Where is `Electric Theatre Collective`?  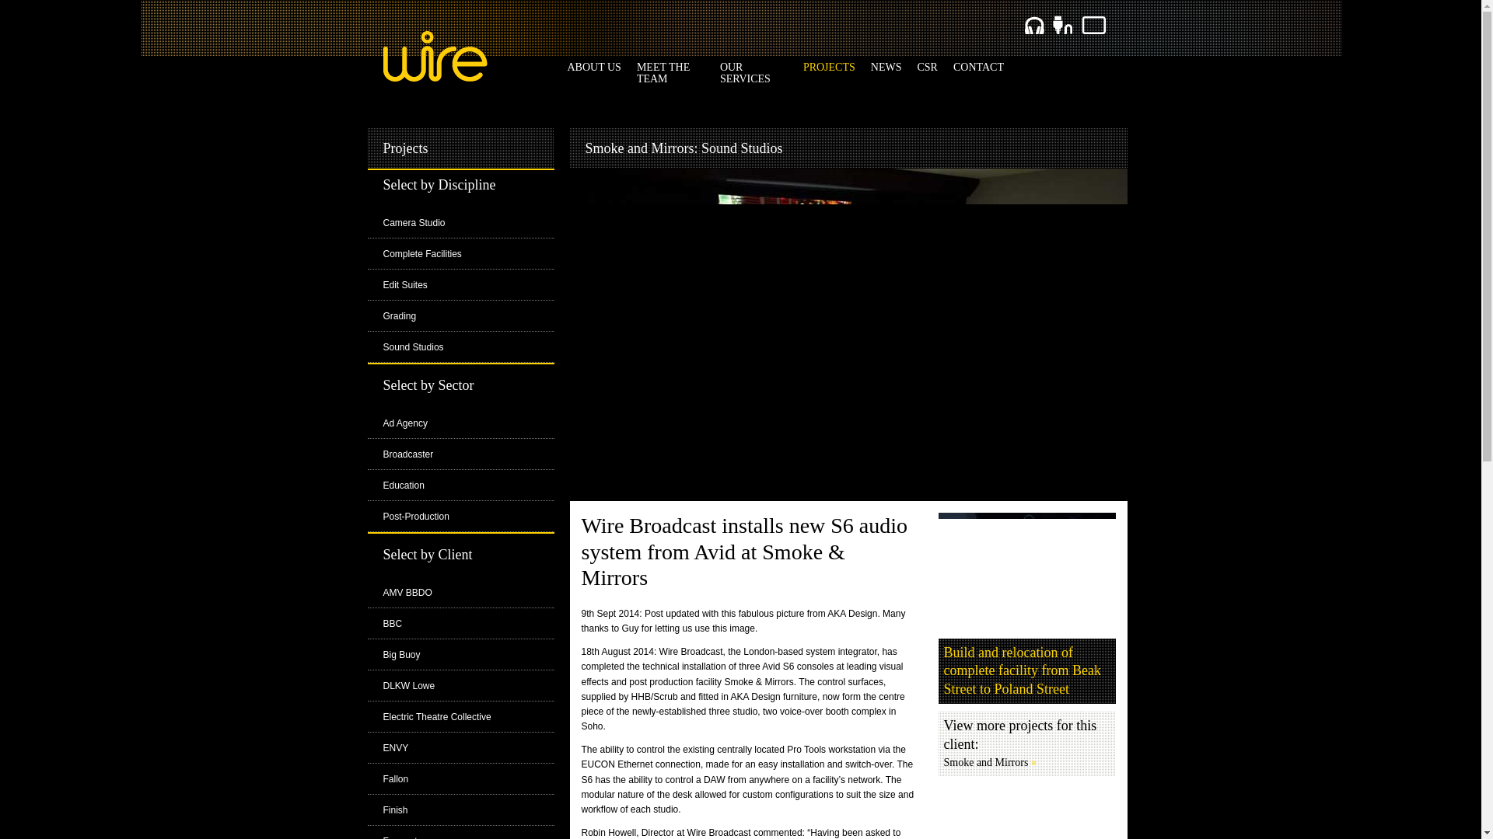
Electric Theatre Collective is located at coordinates (436, 716).